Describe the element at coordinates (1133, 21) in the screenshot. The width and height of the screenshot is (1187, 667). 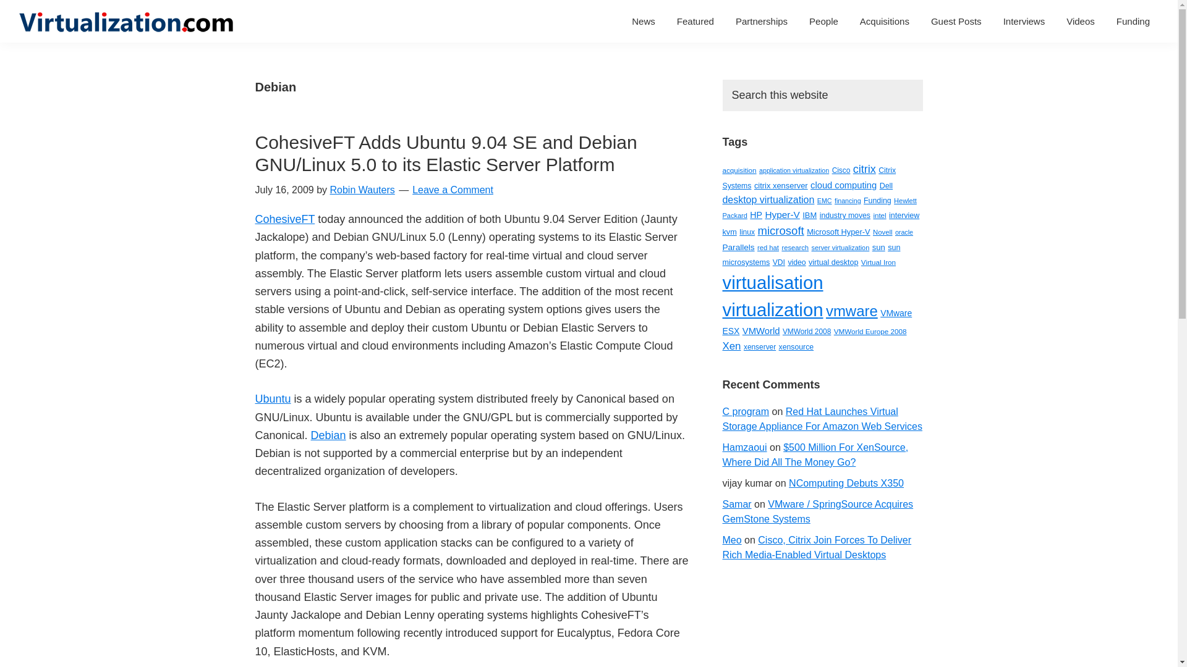
I see `Funding` at that location.